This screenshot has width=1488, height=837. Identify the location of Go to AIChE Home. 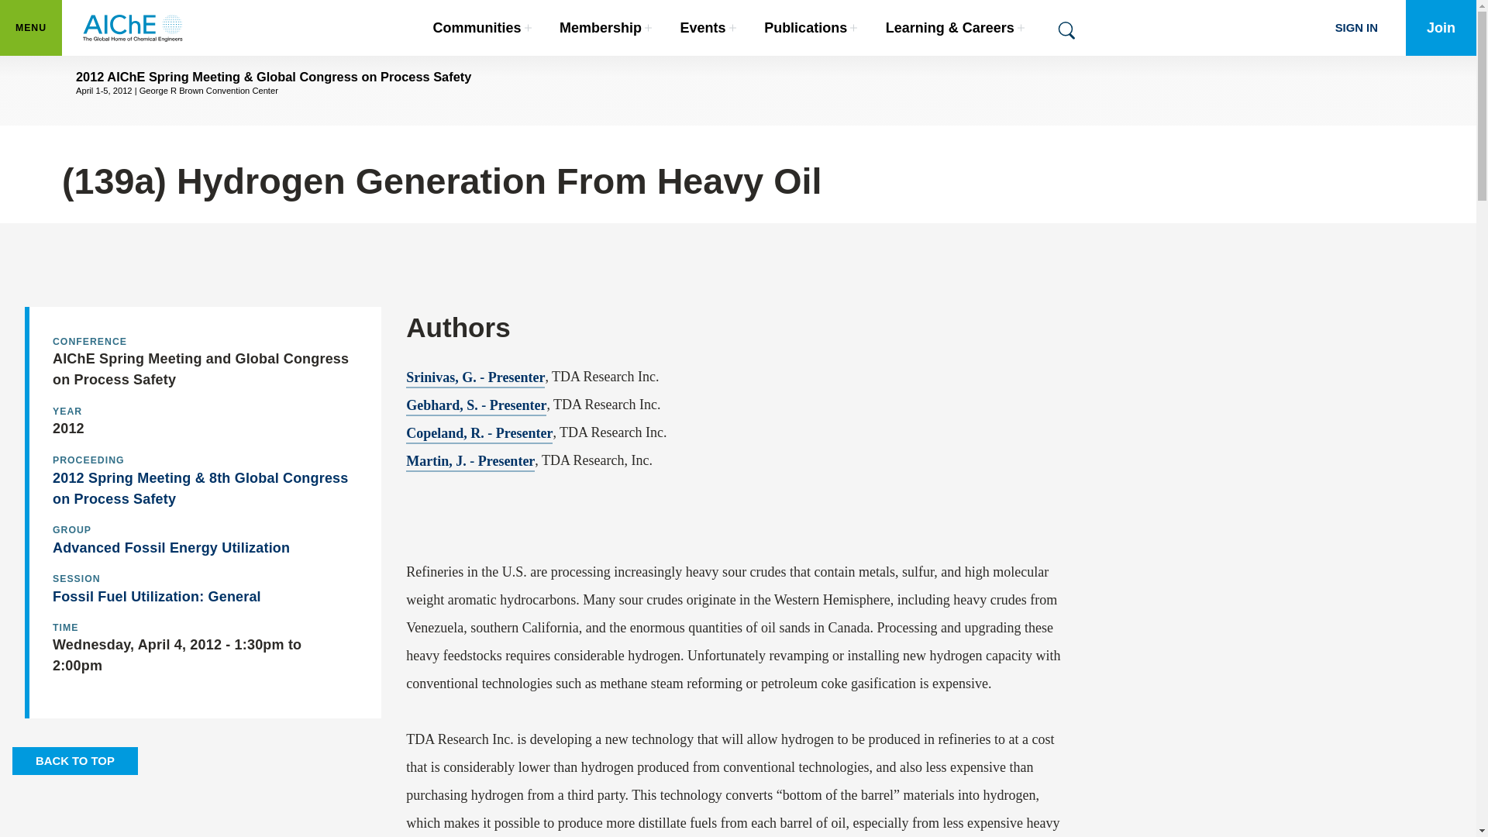
(133, 28).